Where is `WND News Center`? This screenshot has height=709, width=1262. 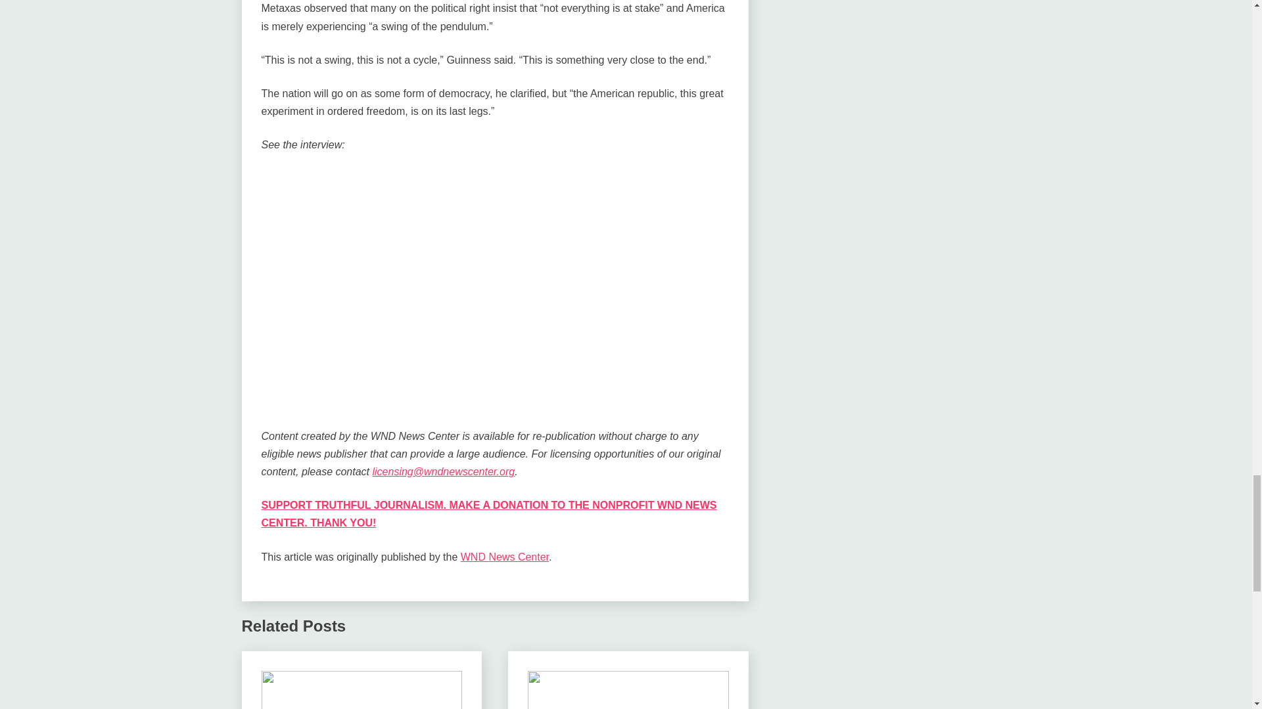 WND News Center is located at coordinates (505, 557).